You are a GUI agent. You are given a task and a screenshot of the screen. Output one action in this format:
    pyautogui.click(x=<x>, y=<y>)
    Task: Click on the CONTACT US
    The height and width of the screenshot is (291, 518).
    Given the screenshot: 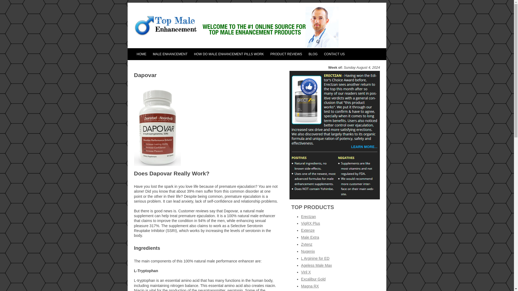 What is the action you would take?
    pyautogui.click(x=334, y=54)
    